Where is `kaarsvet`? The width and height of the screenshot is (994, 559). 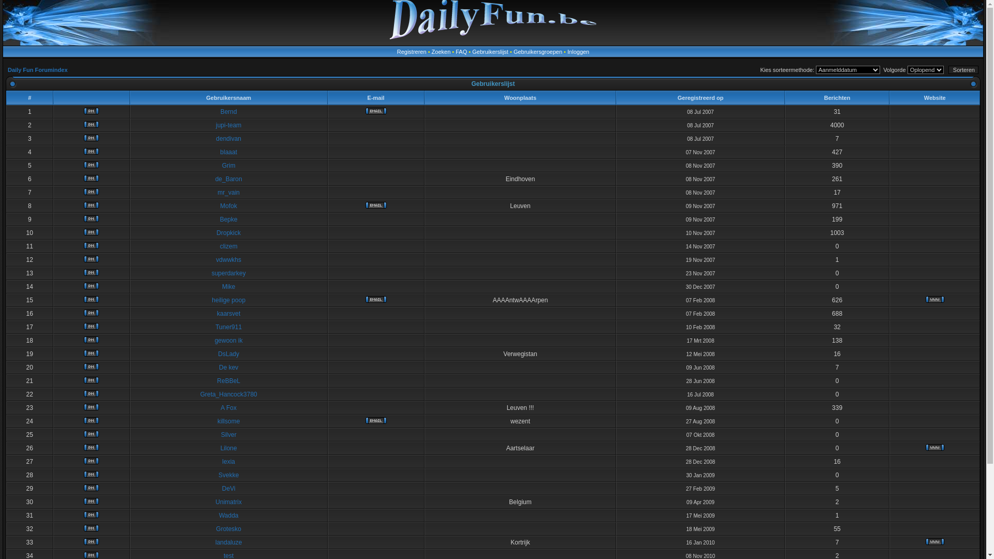
kaarsvet is located at coordinates (229, 314).